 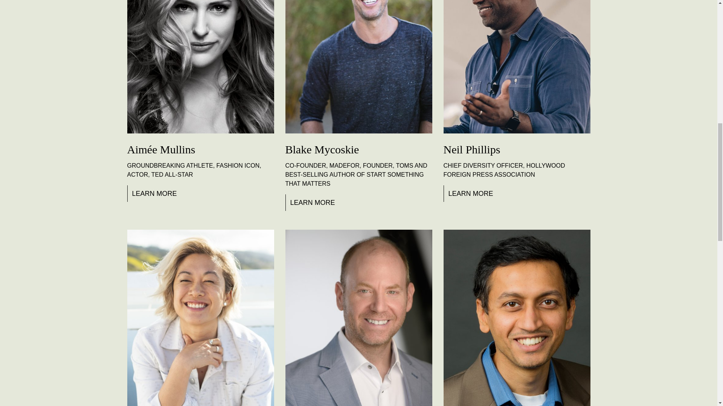 I want to click on LEARN MORE, so click(x=469, y=193).